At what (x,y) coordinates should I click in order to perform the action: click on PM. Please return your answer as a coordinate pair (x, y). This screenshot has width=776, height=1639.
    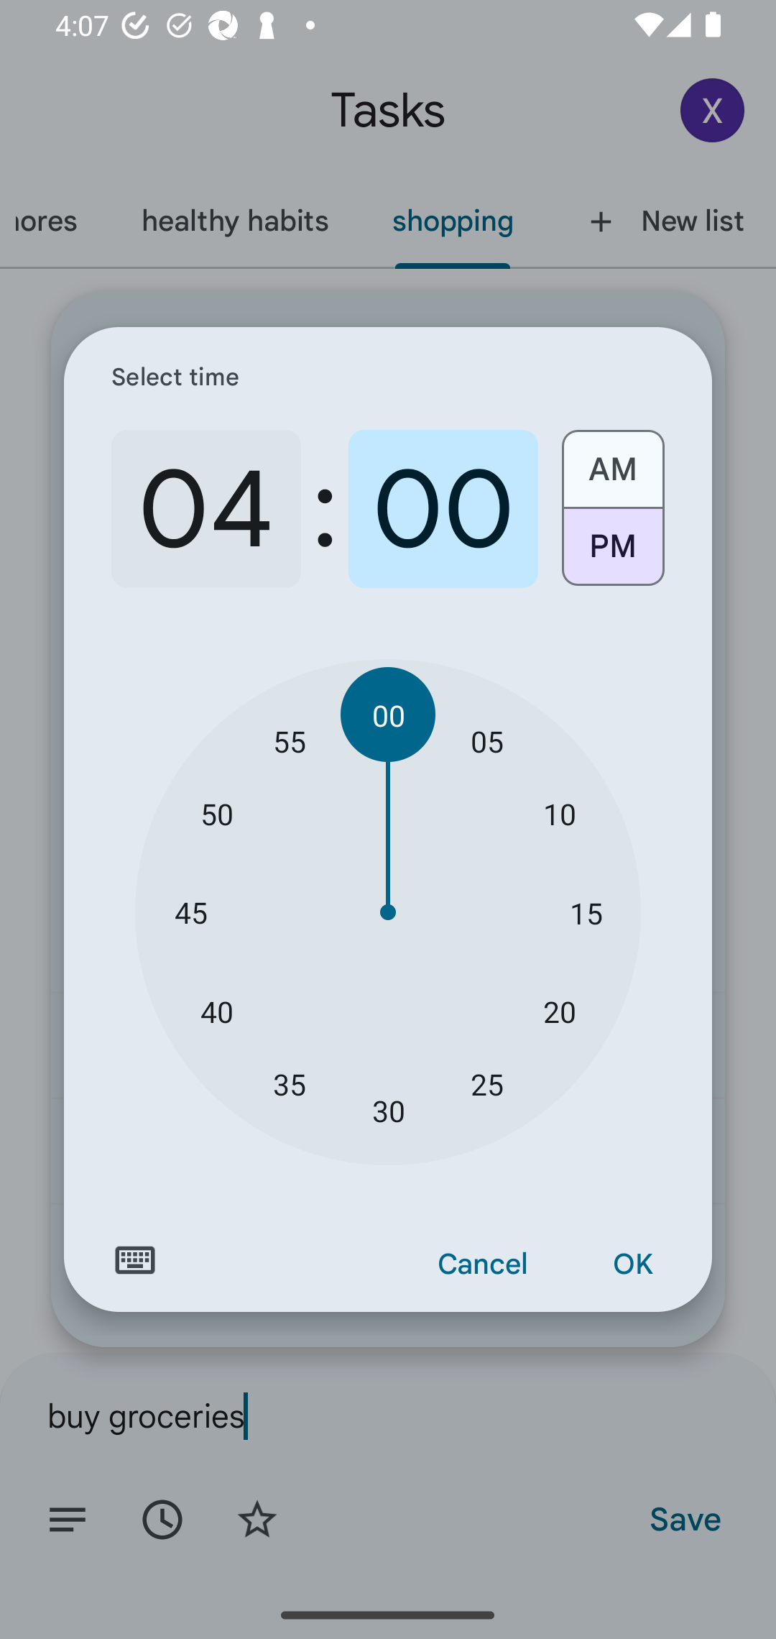
    Looking at the image, I should click on (612, 554).